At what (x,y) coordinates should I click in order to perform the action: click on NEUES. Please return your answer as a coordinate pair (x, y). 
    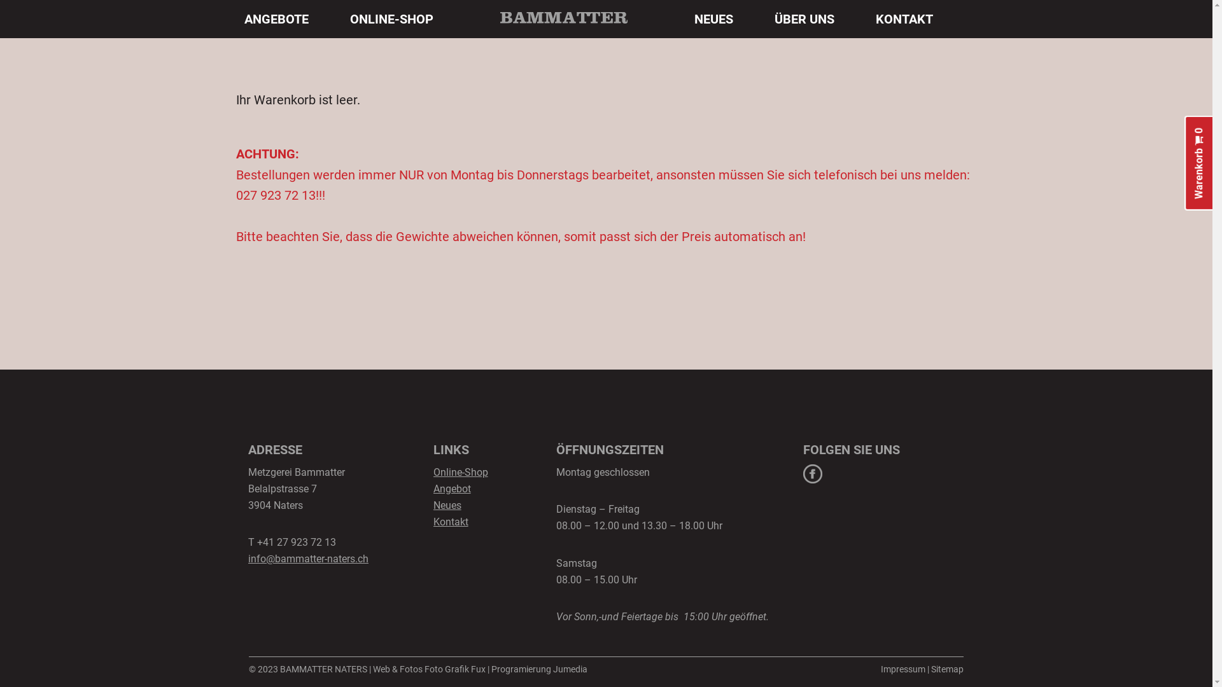
    Looking at the image, I should click on (713, 19).